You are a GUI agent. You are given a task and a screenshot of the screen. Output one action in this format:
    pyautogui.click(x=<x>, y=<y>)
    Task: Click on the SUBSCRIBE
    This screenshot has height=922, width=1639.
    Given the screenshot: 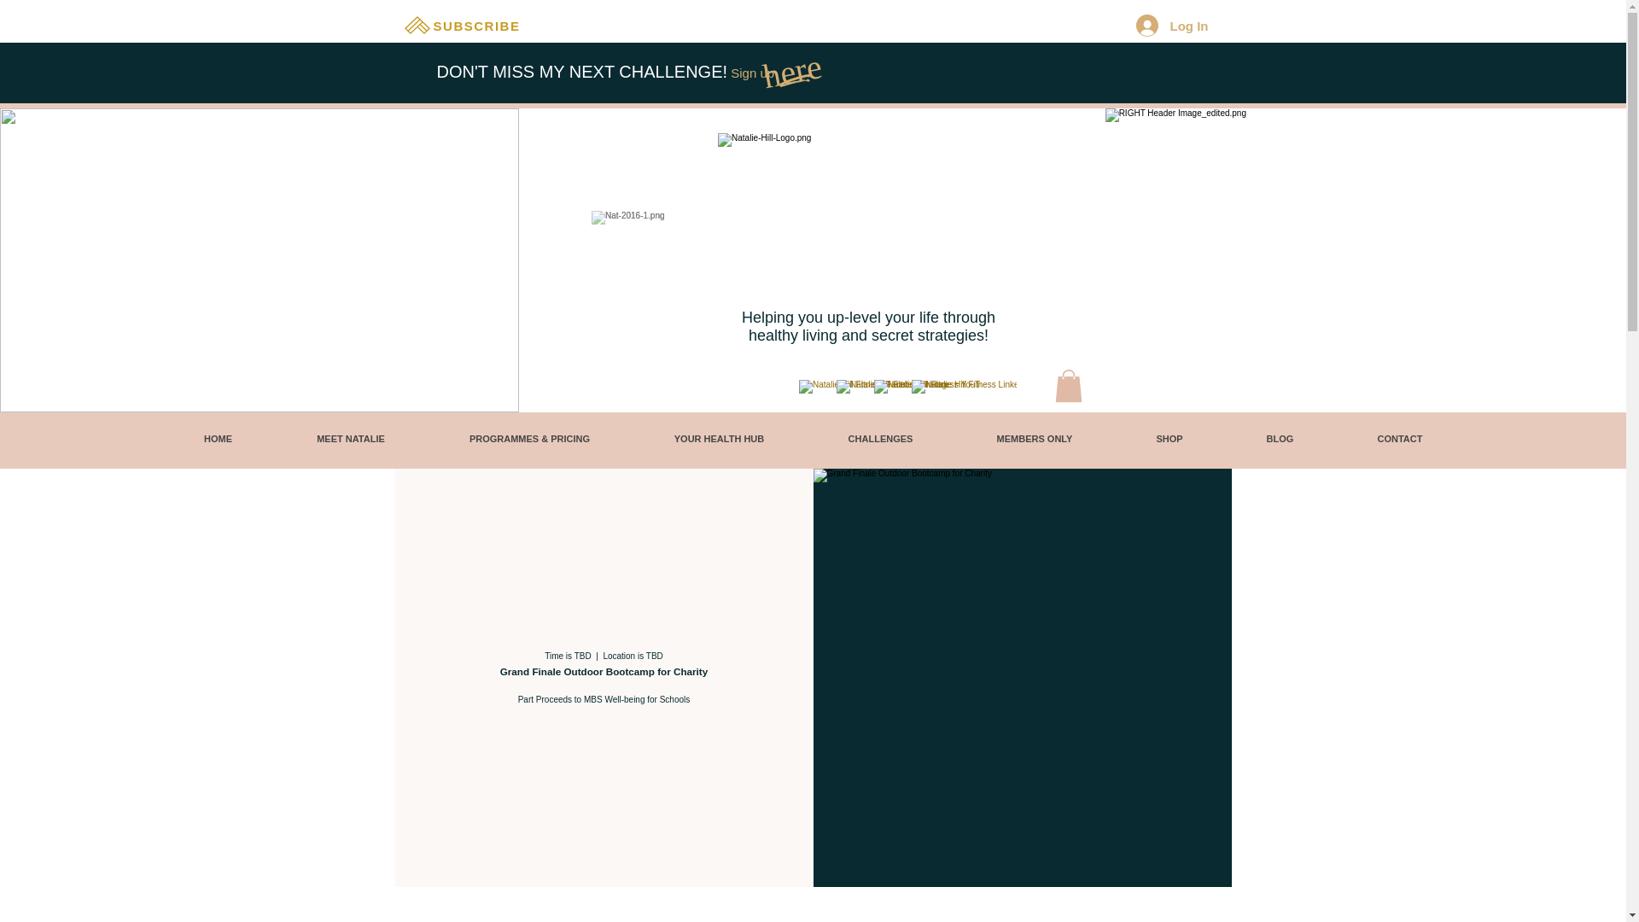 What is the action you would take?
    pyautogui.click(x=478, y=25)
    